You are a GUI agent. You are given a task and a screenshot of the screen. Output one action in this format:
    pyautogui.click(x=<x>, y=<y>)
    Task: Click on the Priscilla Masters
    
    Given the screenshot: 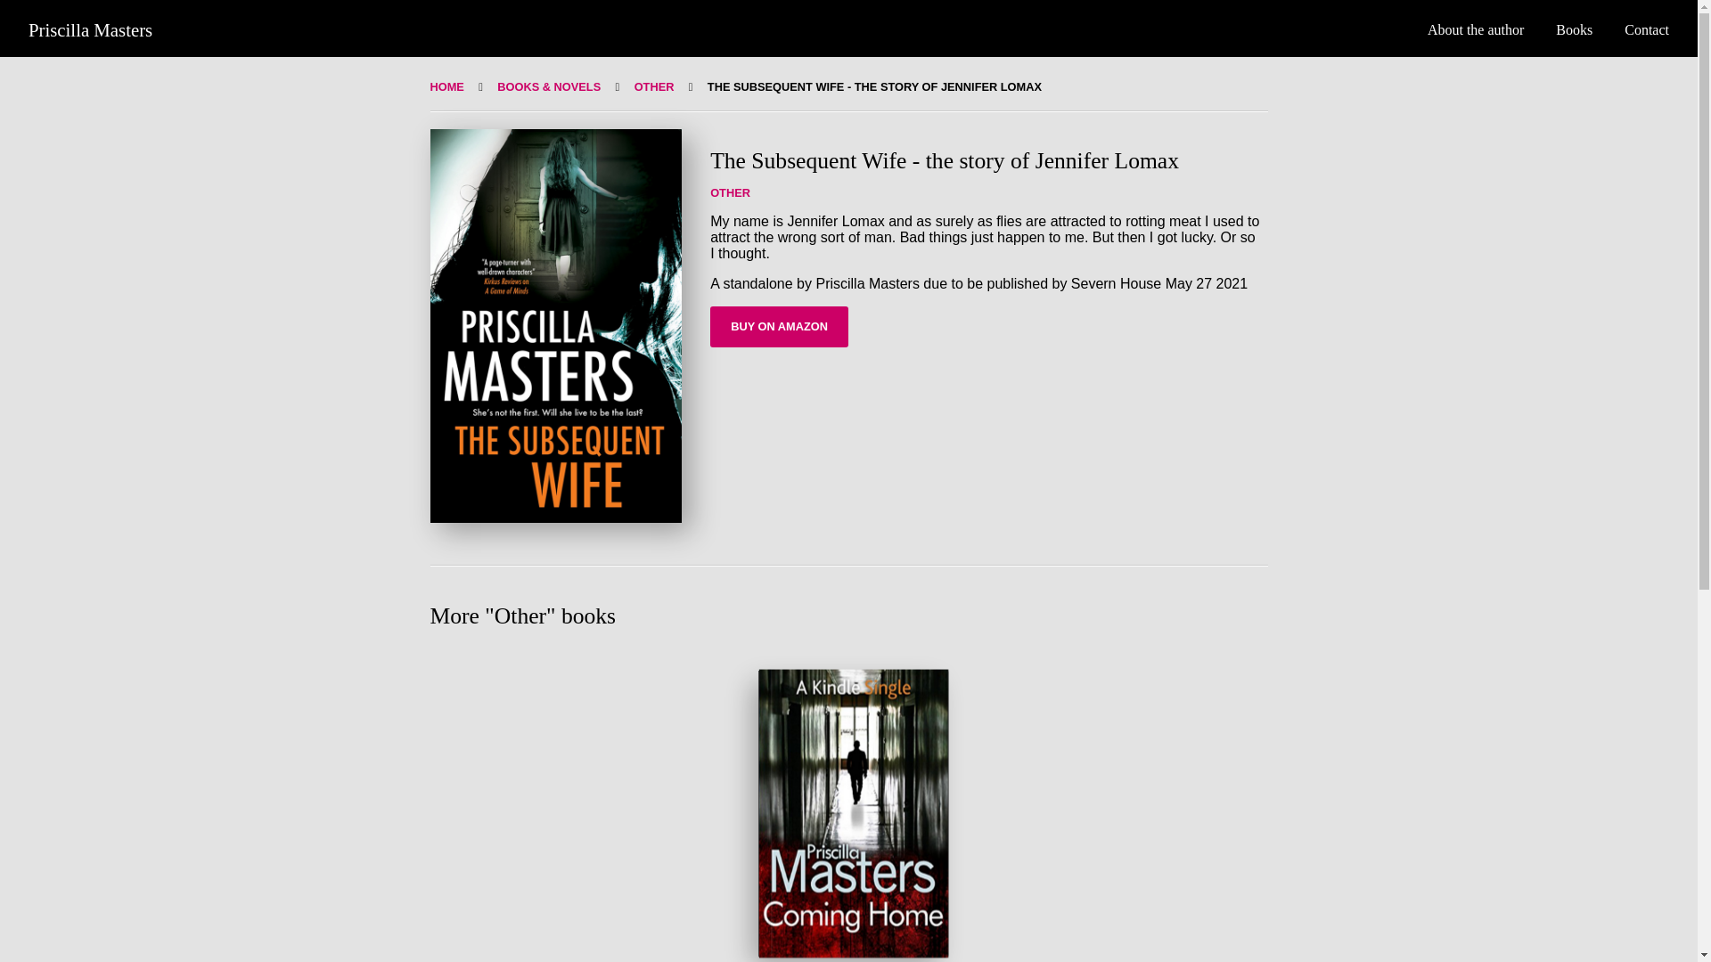 What is the action you would take?
    pyautogui.click(x=90, y=29)
    